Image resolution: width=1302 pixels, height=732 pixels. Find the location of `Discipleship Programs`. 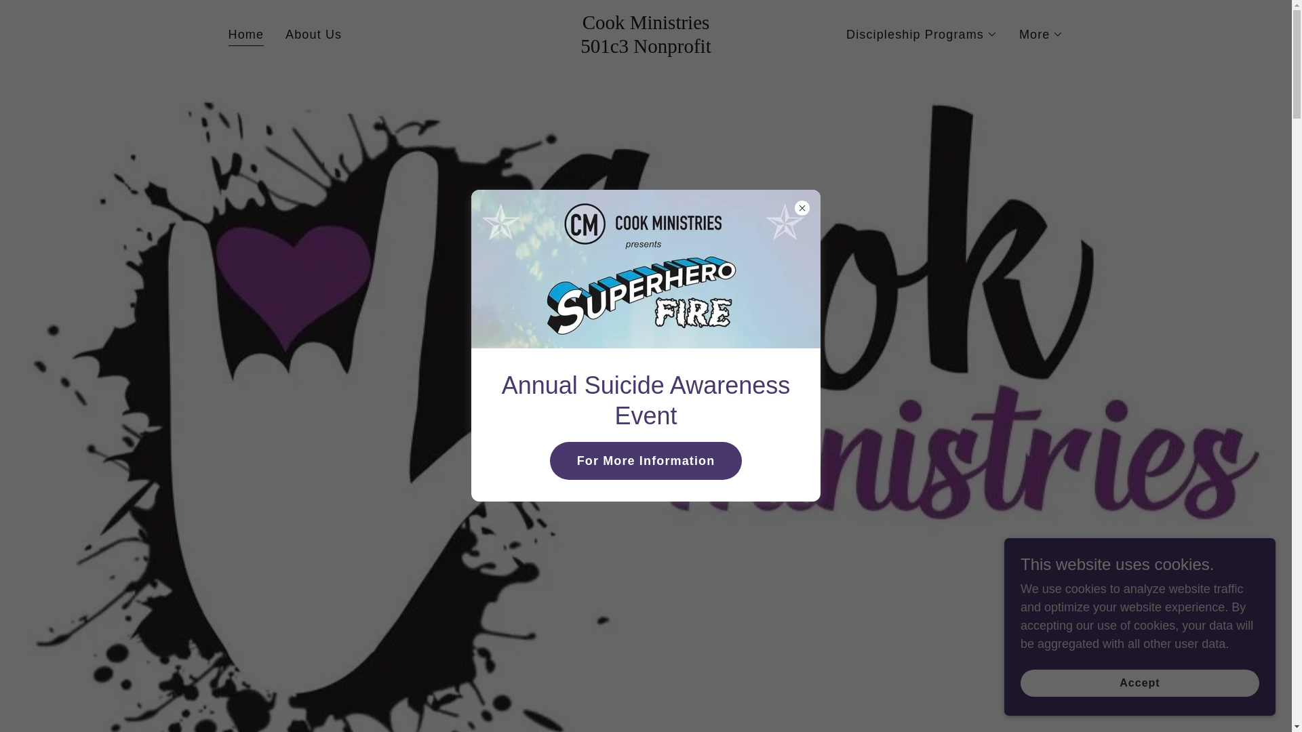

Discipleship Programs is located at coordinates (646, 49).